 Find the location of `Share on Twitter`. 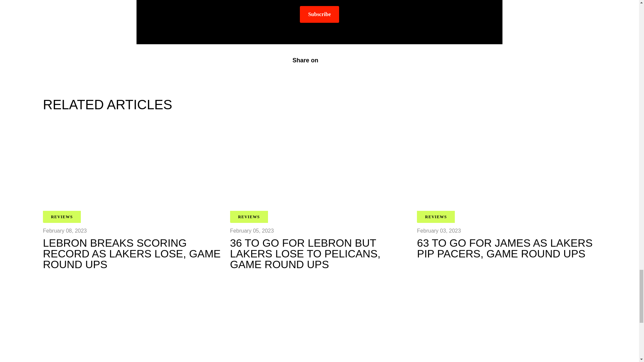

Share on Twitter is located at coordinates (341, 60).